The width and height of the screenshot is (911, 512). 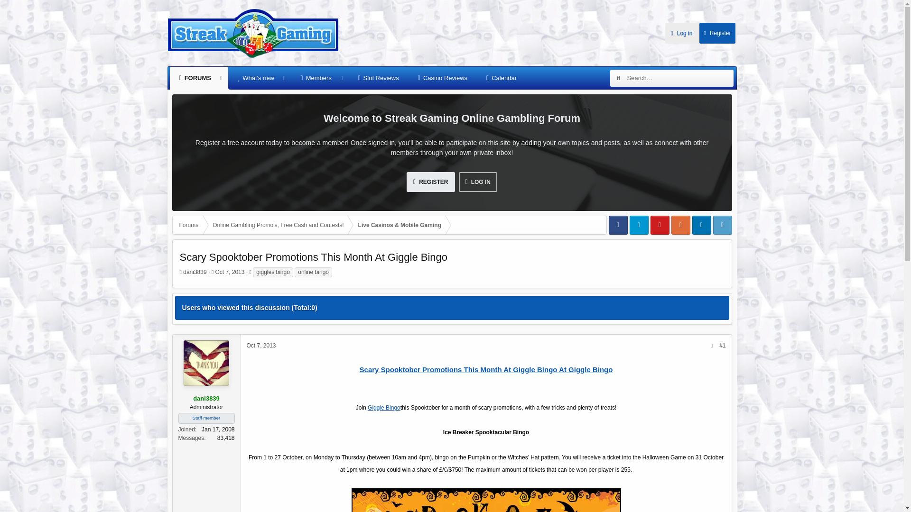 What do you see at coordinates (430, 182) in the screenshot?
I see `REGISTER` at bounding box center [430, 182].